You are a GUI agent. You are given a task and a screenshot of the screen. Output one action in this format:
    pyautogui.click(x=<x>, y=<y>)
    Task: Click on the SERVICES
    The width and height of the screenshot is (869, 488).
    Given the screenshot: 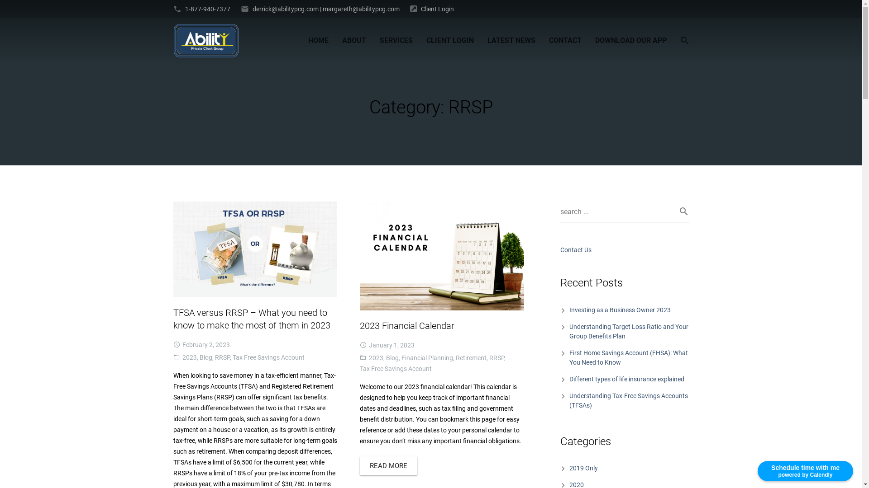 What is the action you would take?
    pyautogui.click(x=396, y=41)
    